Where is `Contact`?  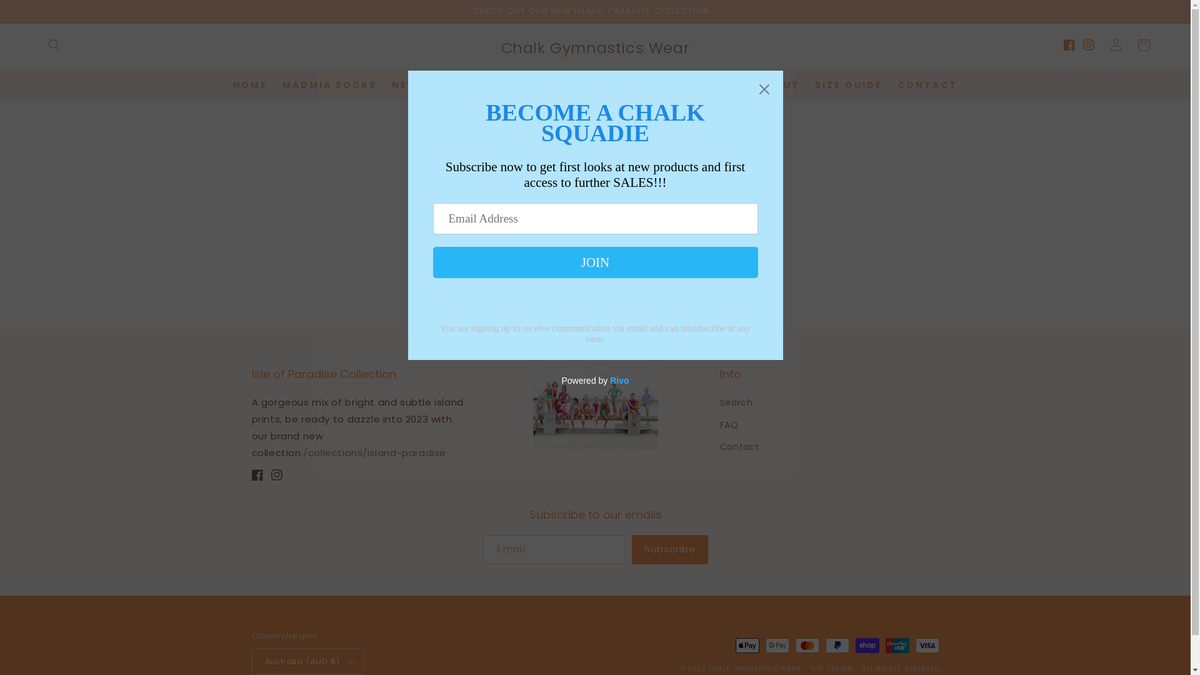 Contact is located at coordinates (740, 447).